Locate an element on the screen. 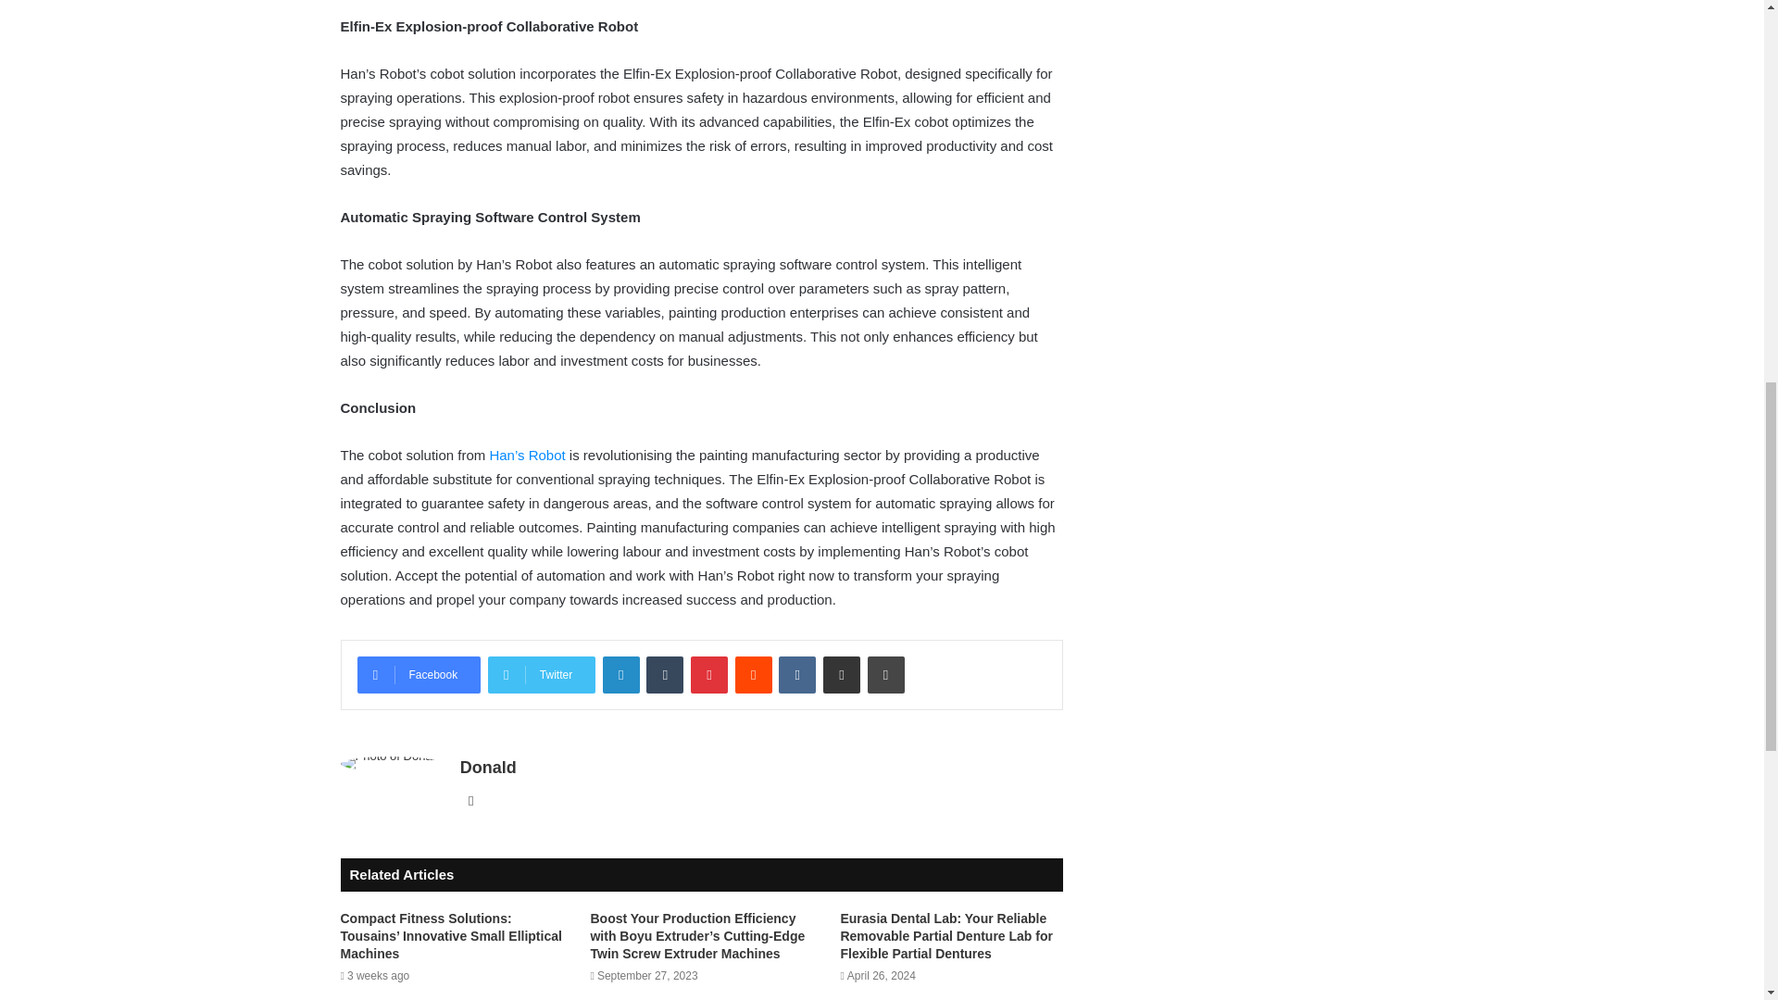  Website is located at coordinates (470, 800).